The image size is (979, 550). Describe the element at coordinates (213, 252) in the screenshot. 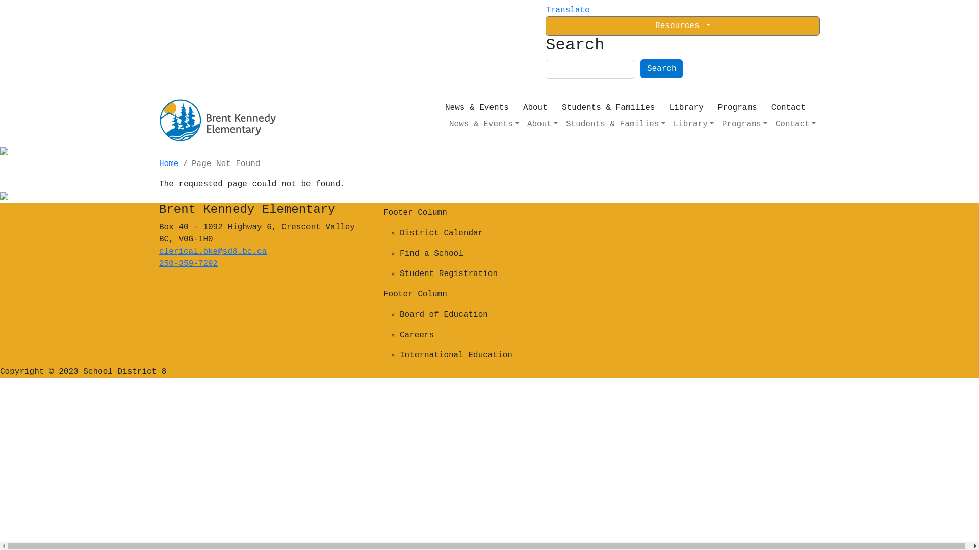

I see `clerical.bke@sd8.bc.ca` at that location.